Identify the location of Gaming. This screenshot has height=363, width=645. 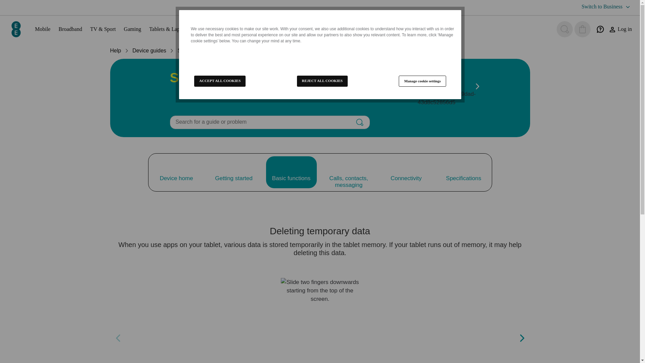
(132, 29).